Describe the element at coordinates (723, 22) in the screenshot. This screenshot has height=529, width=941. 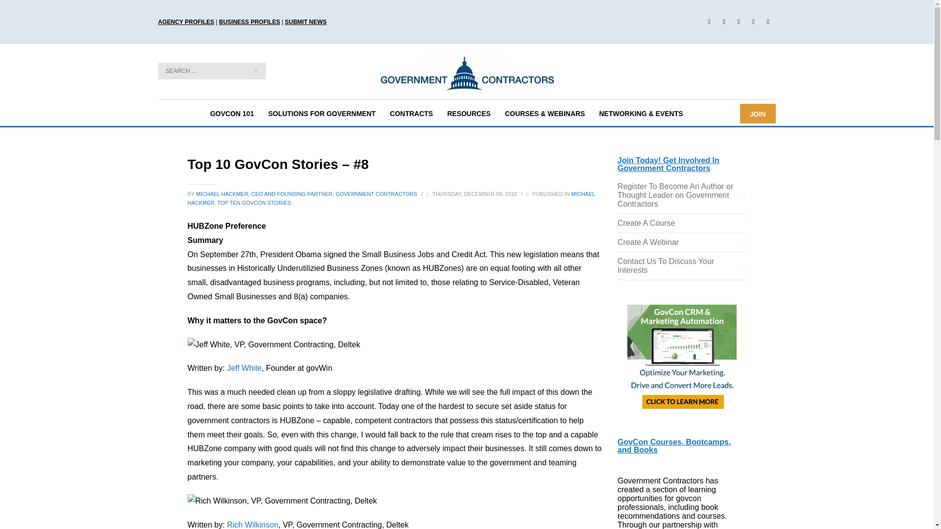
I see `Twitter` at that location.